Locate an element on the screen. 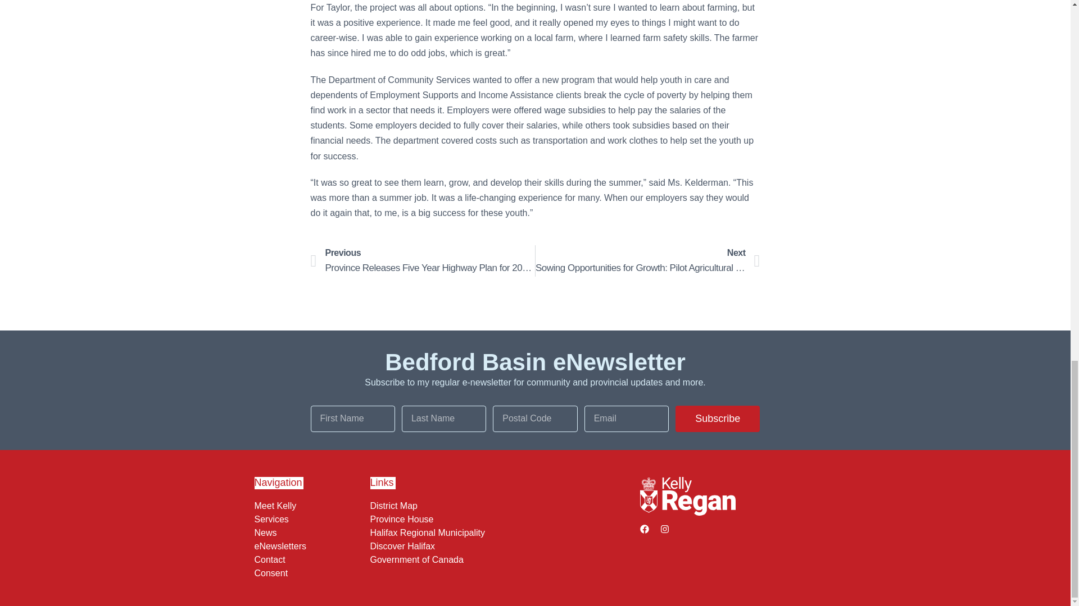  Meet Kelly is located at coordinates (309, 506).